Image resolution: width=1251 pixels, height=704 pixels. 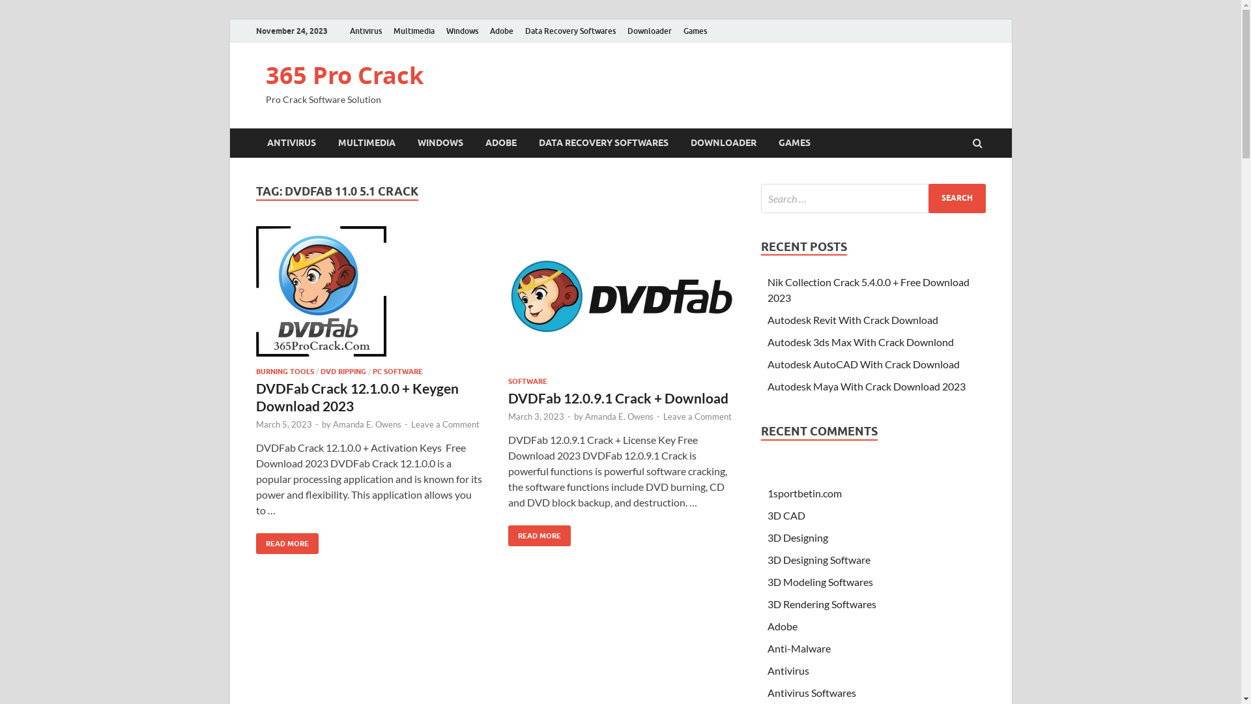 What do you see at coordinates (864, 364) in the screenshot?
I see `Autodesk AutoCAD With Crack Download` at bounding box center [864, 364].